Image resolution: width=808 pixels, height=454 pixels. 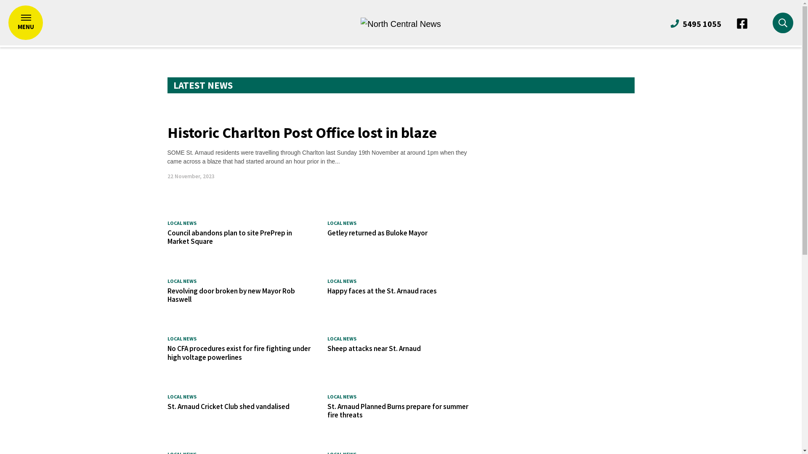 What do you see at coordinates (579, 67) in the screenshot?
I see `Go` at bounding box center [579, 67].